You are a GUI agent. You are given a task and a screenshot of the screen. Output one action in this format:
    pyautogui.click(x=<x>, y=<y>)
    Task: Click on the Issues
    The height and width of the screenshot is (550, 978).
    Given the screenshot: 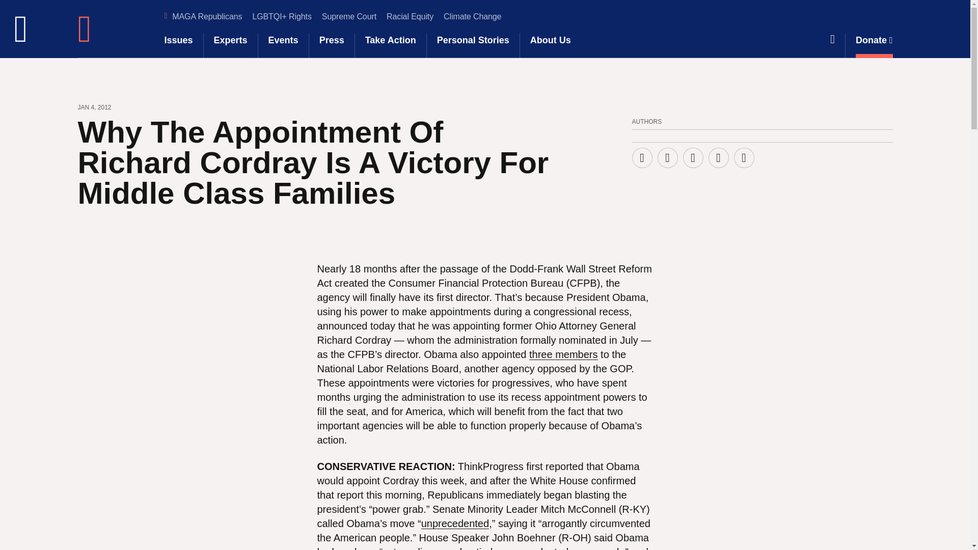 What is the action you would take?
    pyautogui.click(x=178, y=45)
    